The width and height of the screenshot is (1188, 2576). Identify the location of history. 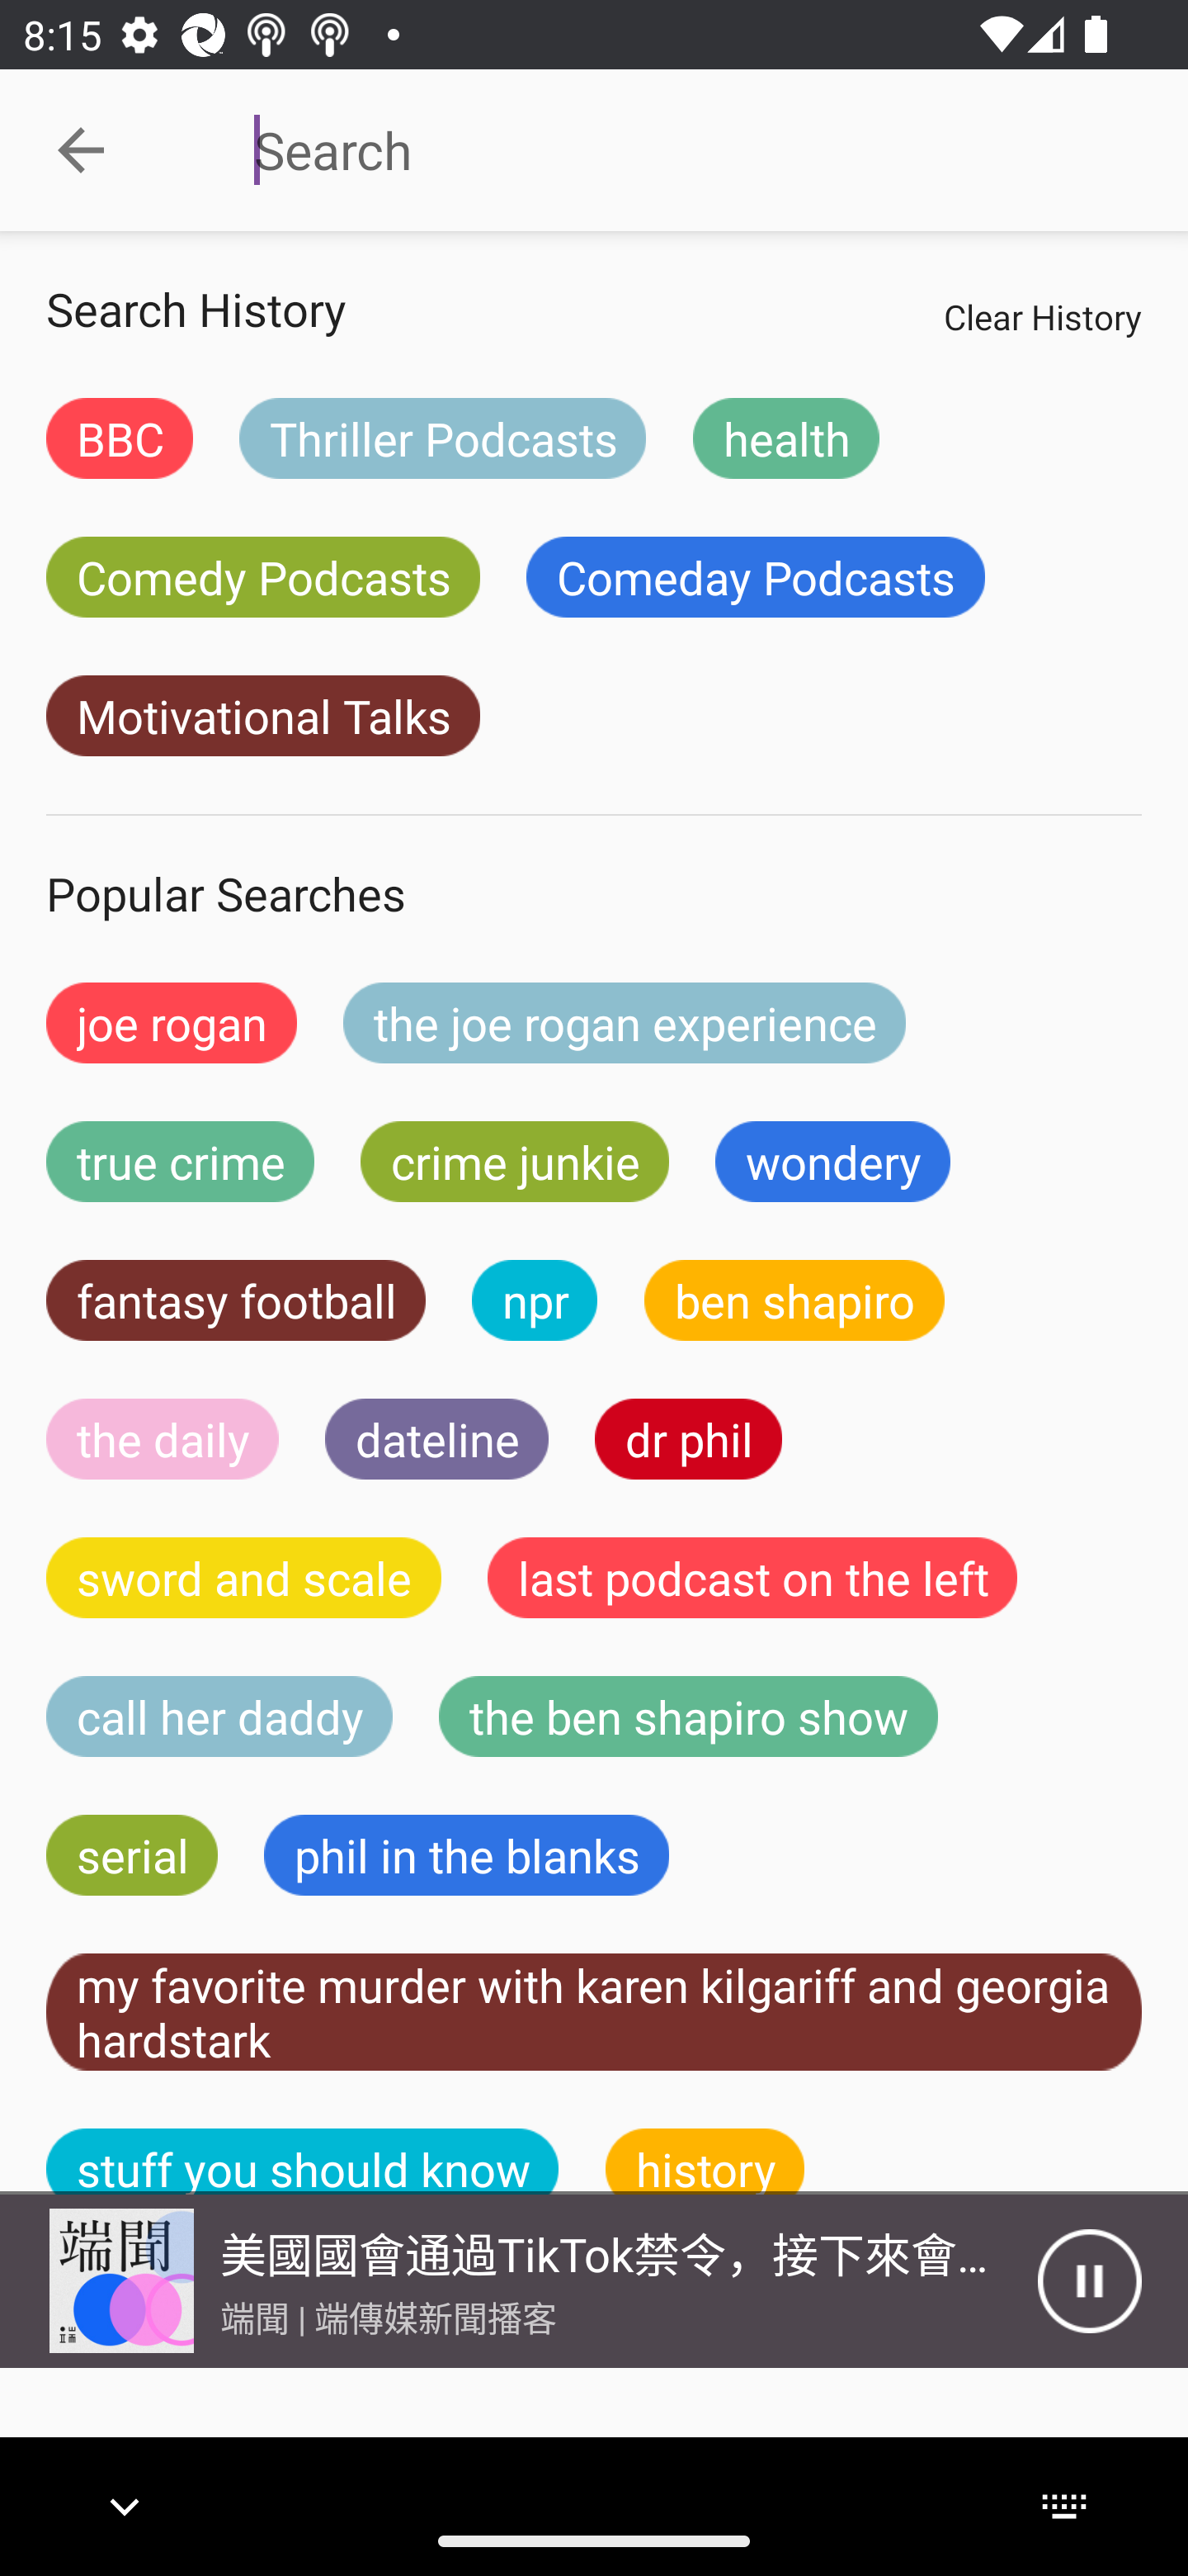
(705, 2162).